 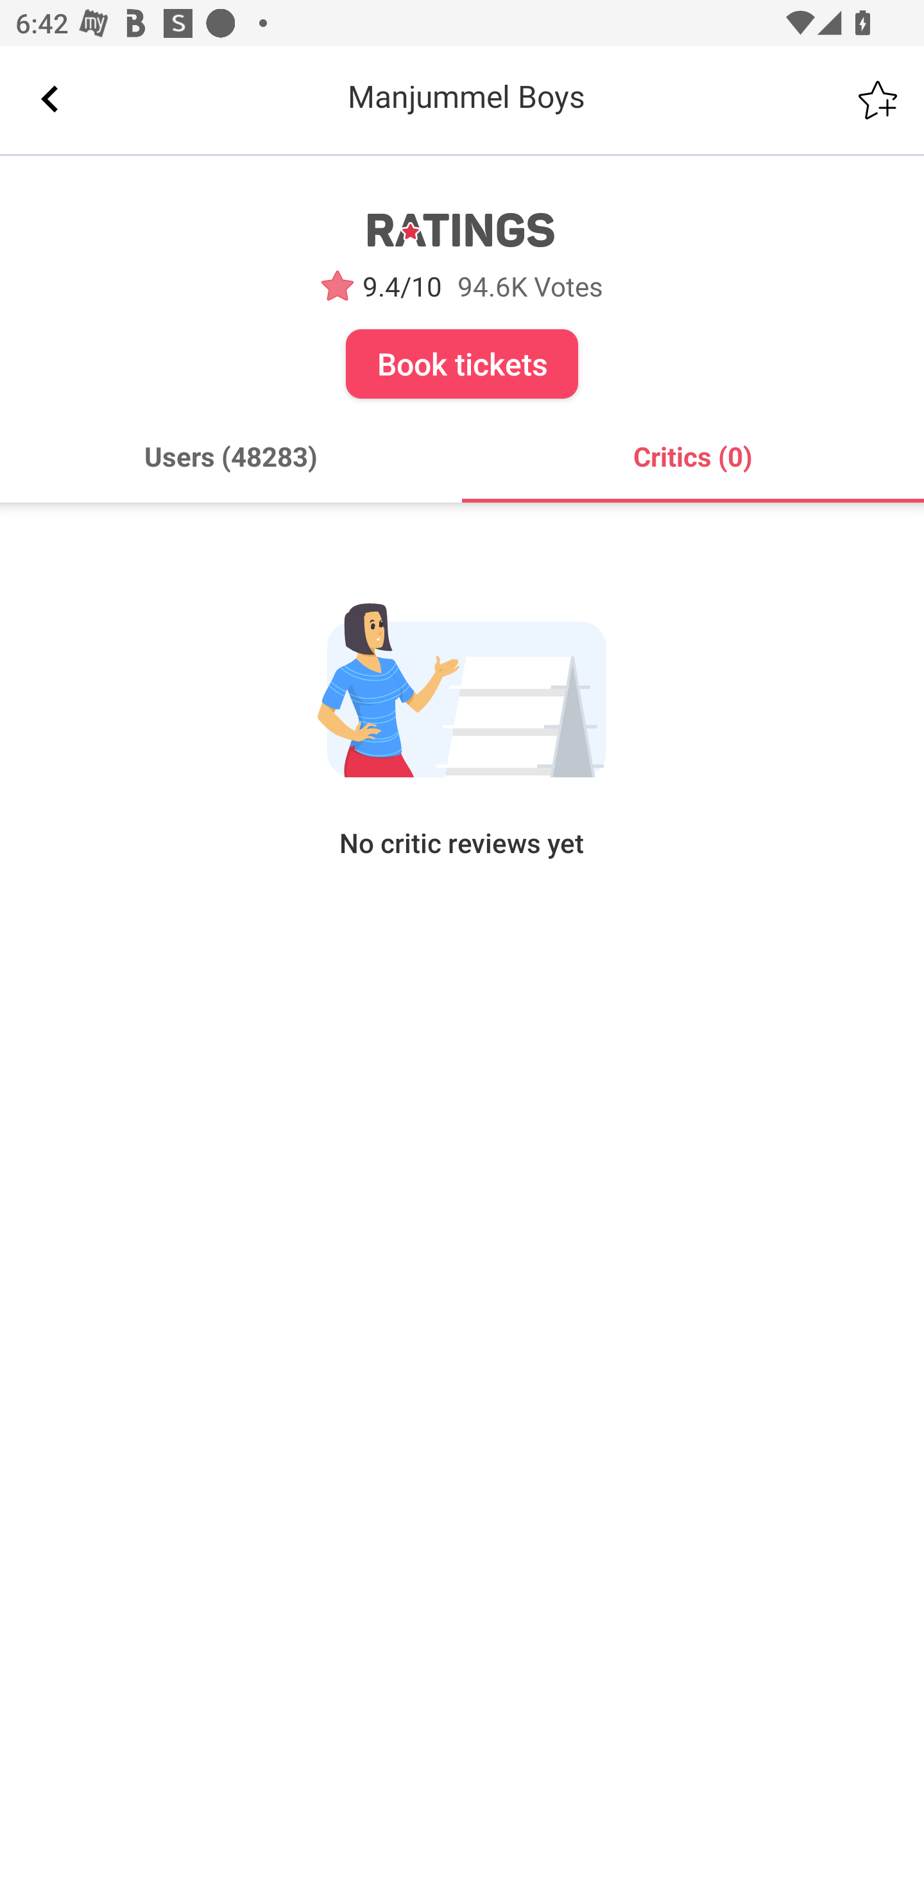 What do you see at coordinates (462, 363) in the screenshot?
I see `Book tickets` at bounding box center [462, 363].